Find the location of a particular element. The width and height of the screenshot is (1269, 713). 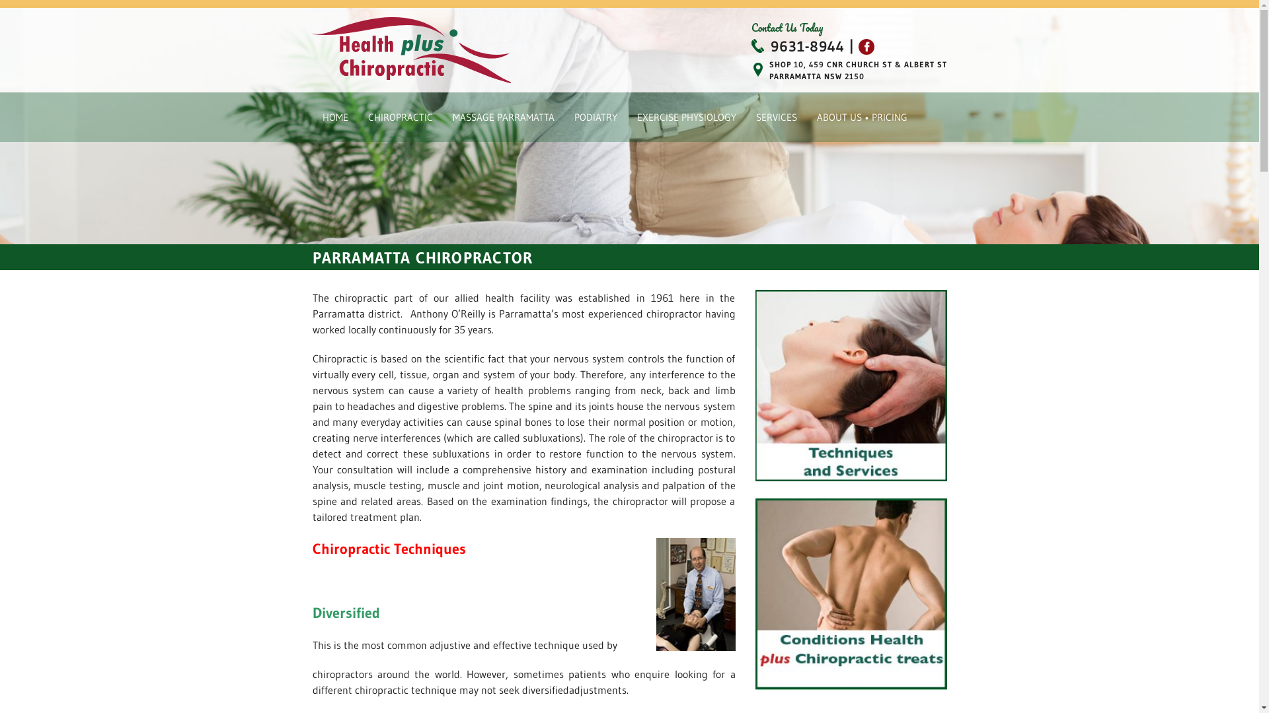

Health Plus Chiropractic is located at coordinates (418, 50).